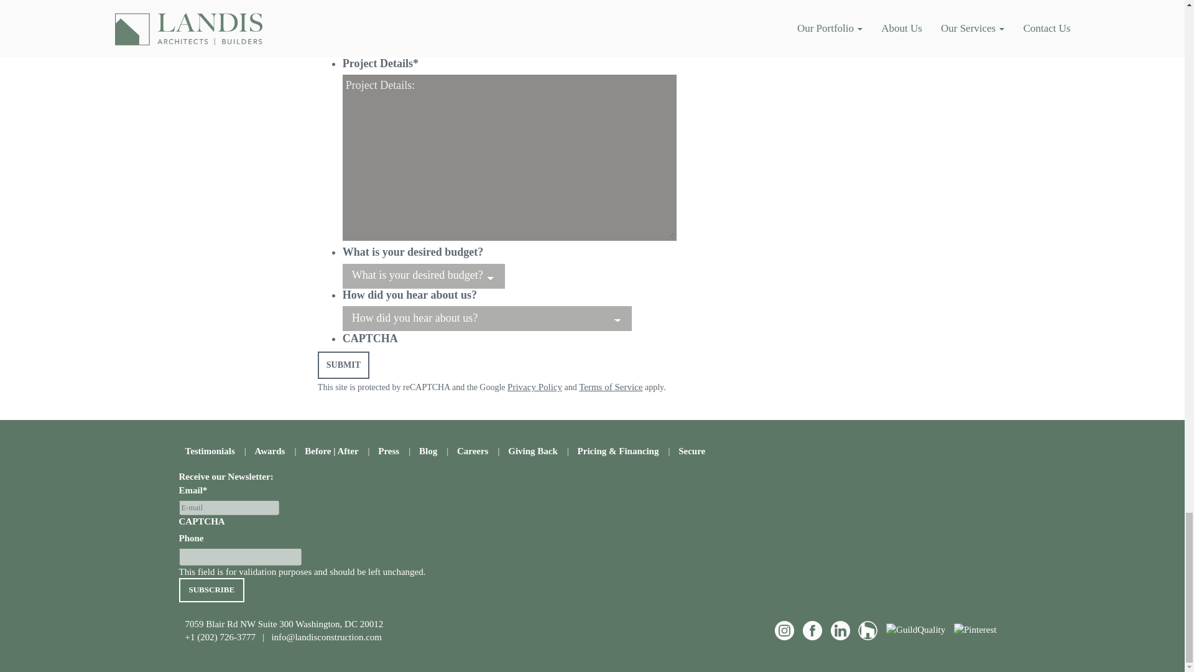 The image size is (1194, 672). What do you see at coordinates (211, 590) in the screenshot?
I see `Subscribe` at bounding box center [211, 590].